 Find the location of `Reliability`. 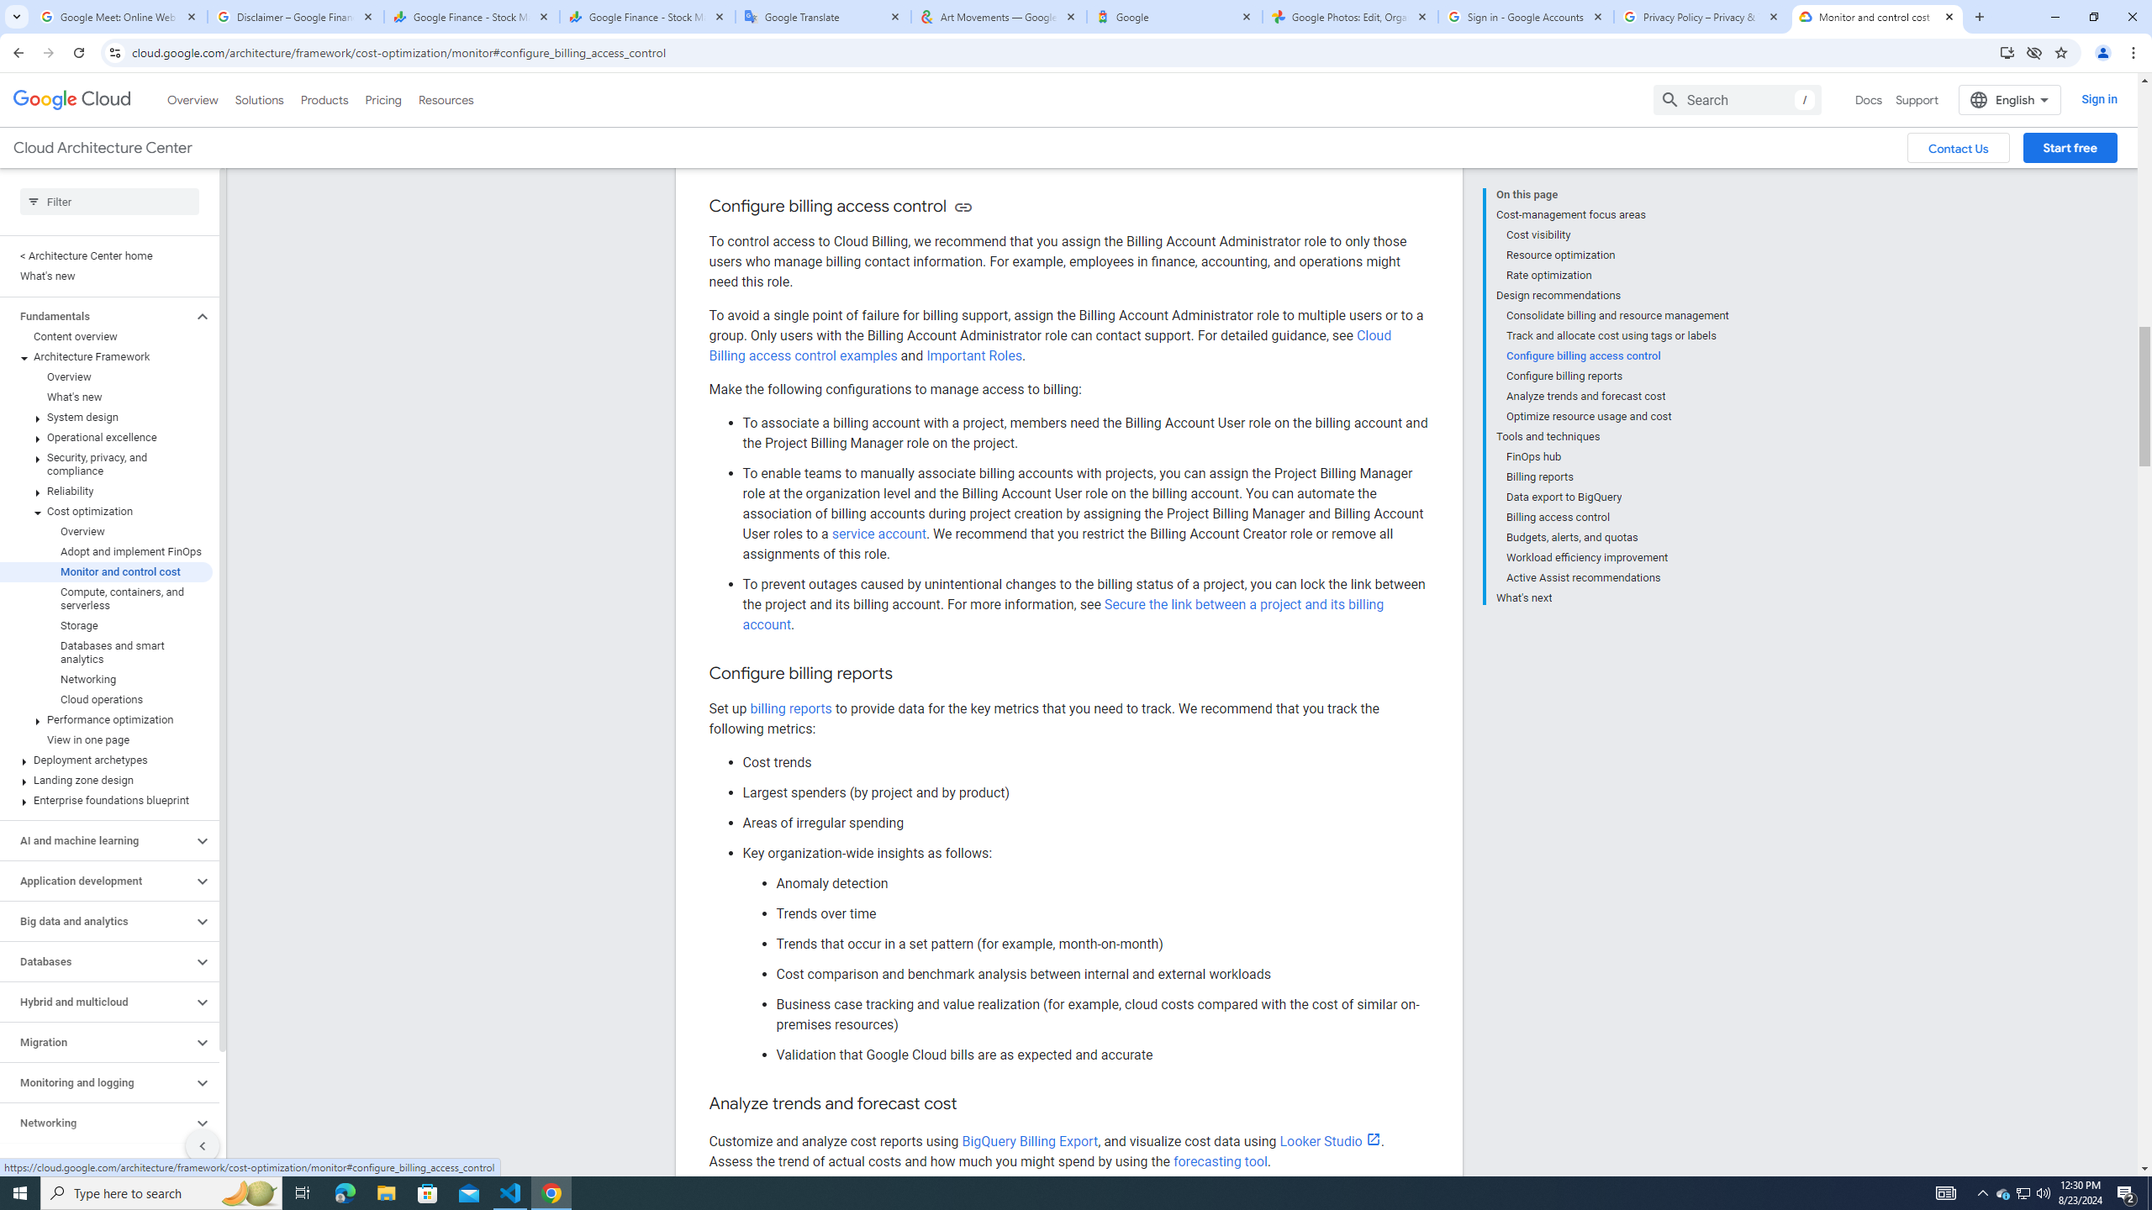

Reliability is located at coordinates (106, 492).